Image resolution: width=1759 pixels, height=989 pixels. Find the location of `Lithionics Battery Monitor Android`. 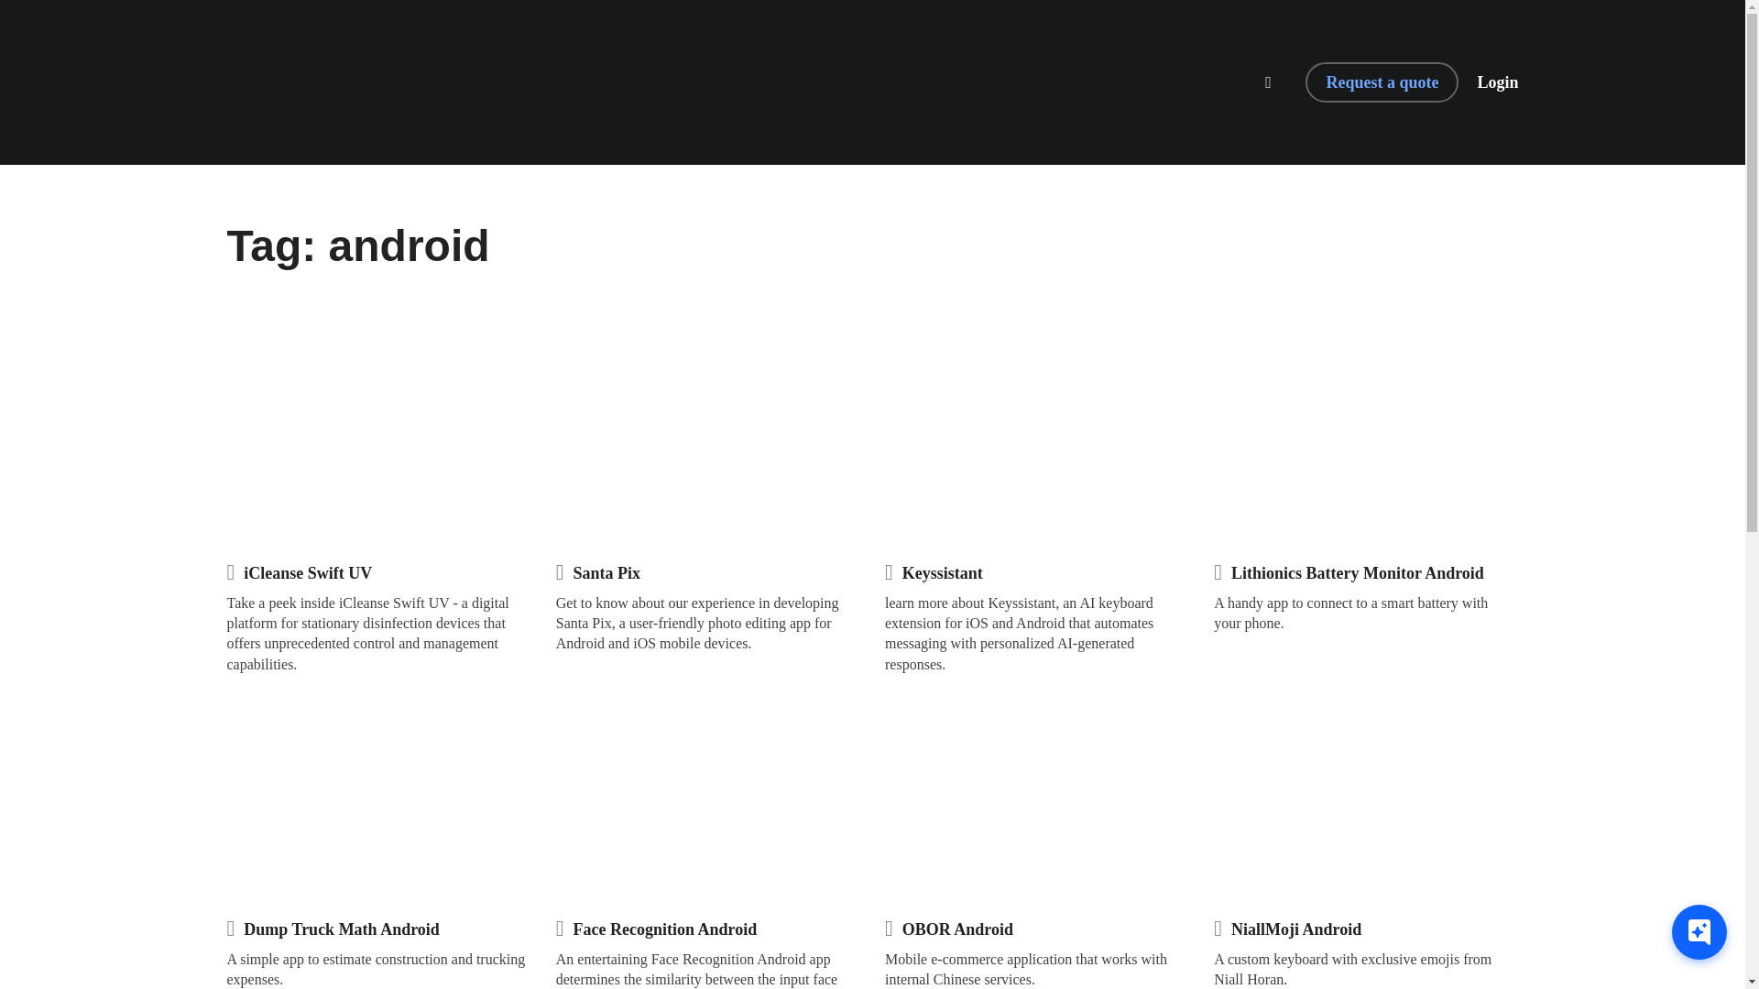

Lithionics Battery Monitor Android is located at coordinates (1358, 573).